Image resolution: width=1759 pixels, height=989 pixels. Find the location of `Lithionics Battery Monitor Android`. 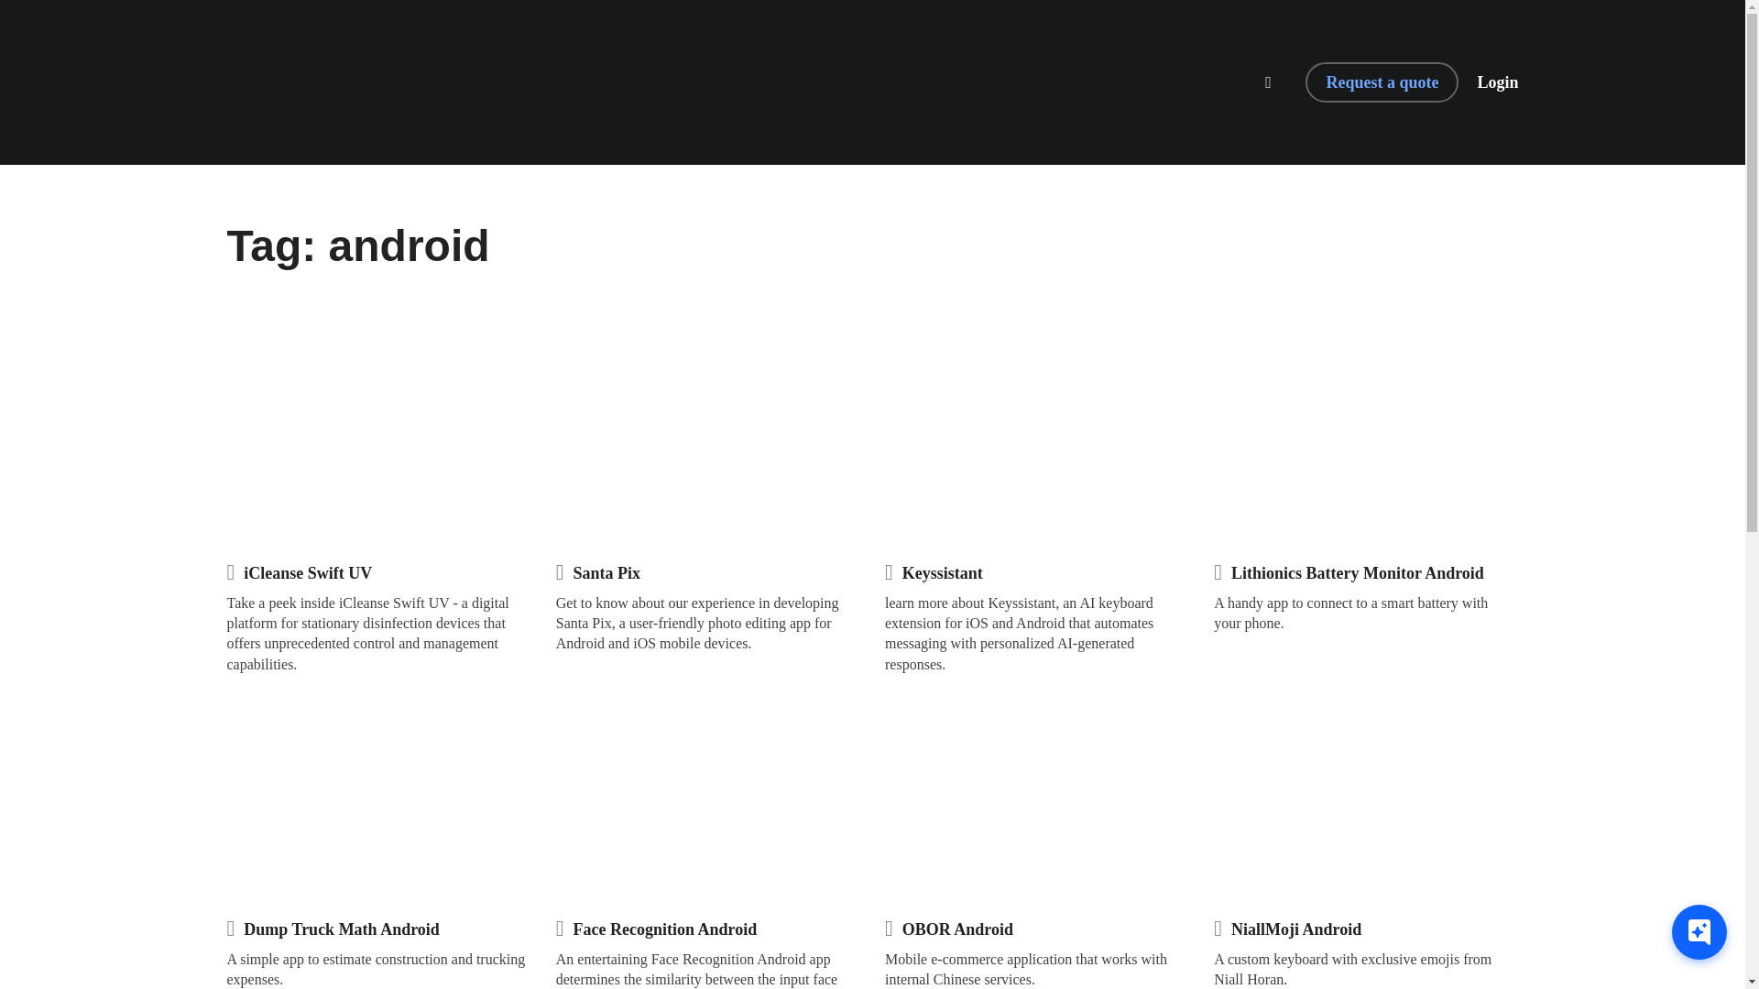

Lithionics Battery Monitor Android is located at coordinates (1358, 573).